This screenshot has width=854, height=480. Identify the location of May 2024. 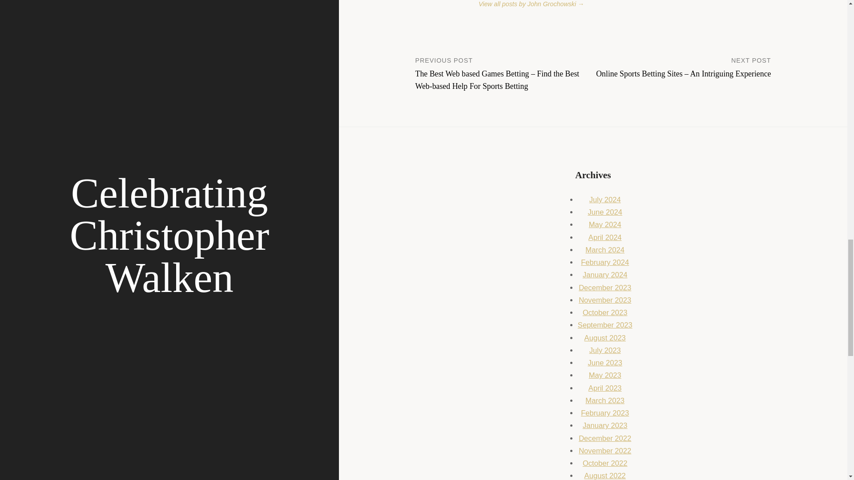
(605, 224).